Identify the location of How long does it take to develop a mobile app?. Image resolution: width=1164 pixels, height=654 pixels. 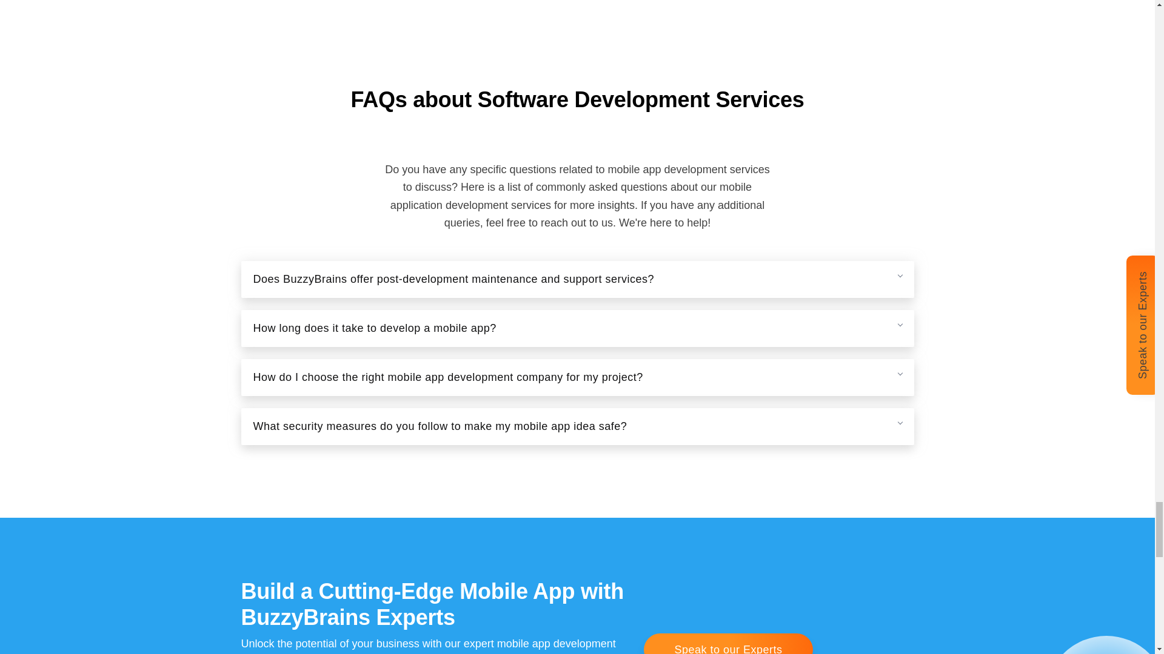
(577, 328).